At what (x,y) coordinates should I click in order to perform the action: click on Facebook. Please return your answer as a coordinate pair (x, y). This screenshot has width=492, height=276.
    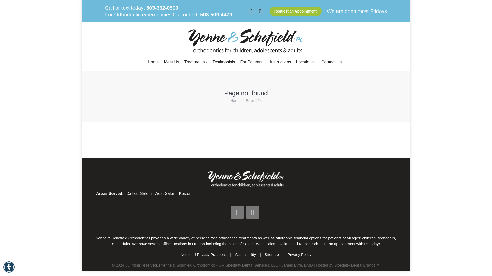
    Looking at the image, I should click on (237, 212).